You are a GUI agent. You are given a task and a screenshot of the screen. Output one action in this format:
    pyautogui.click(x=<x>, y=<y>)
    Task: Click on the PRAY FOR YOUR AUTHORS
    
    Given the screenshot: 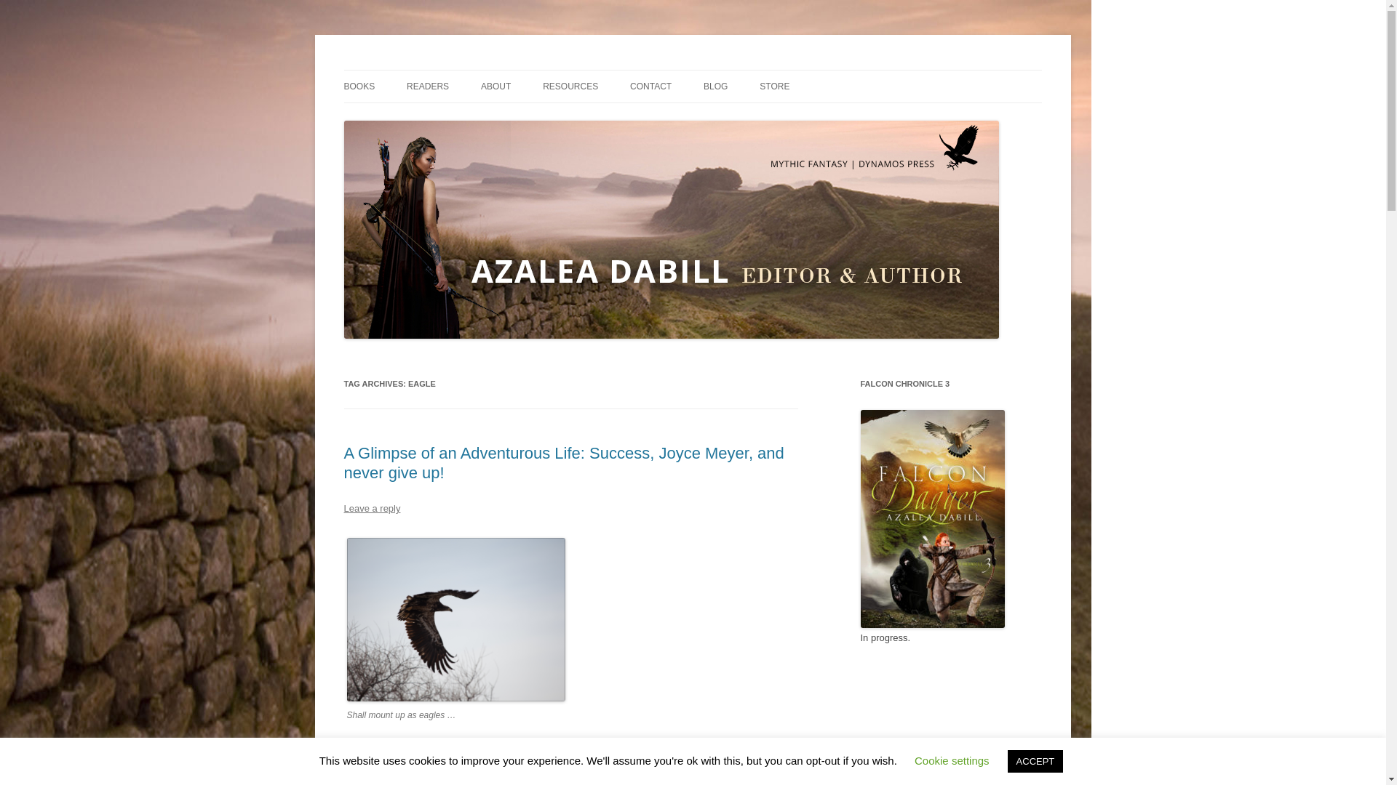 What is the action you would take?
    pyautogui.click(x=479, y=118)
    